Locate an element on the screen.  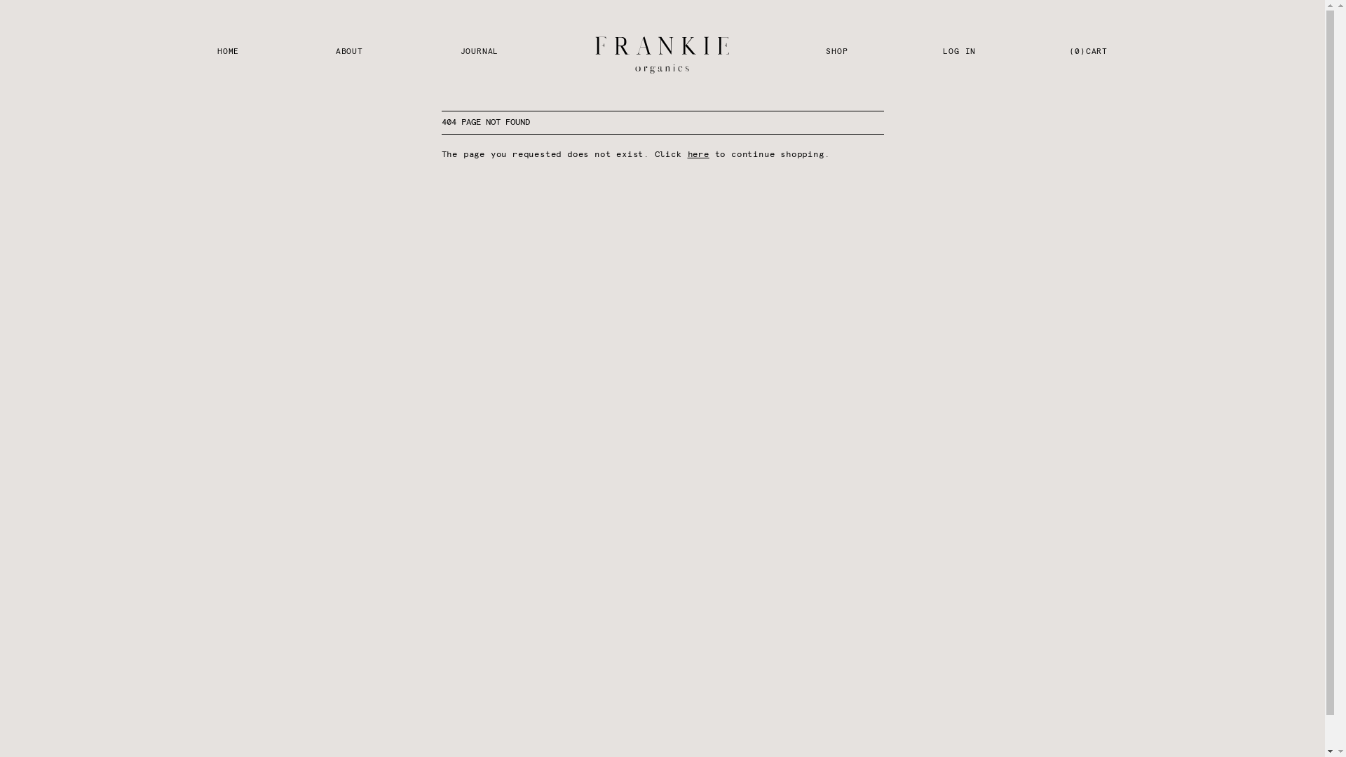
LOG IN is located at coordinates (959, 55).